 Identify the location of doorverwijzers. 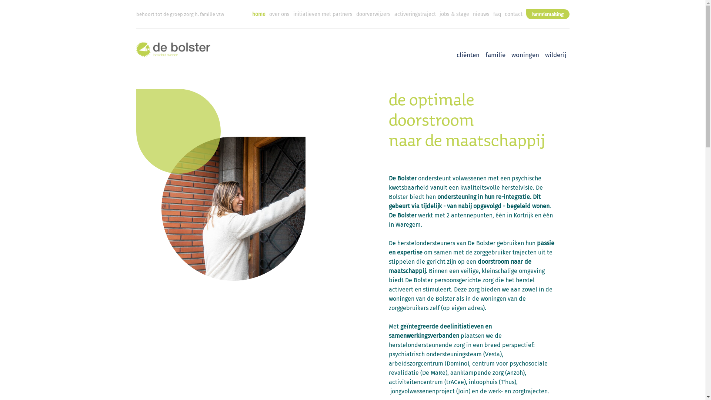
(373, 14).